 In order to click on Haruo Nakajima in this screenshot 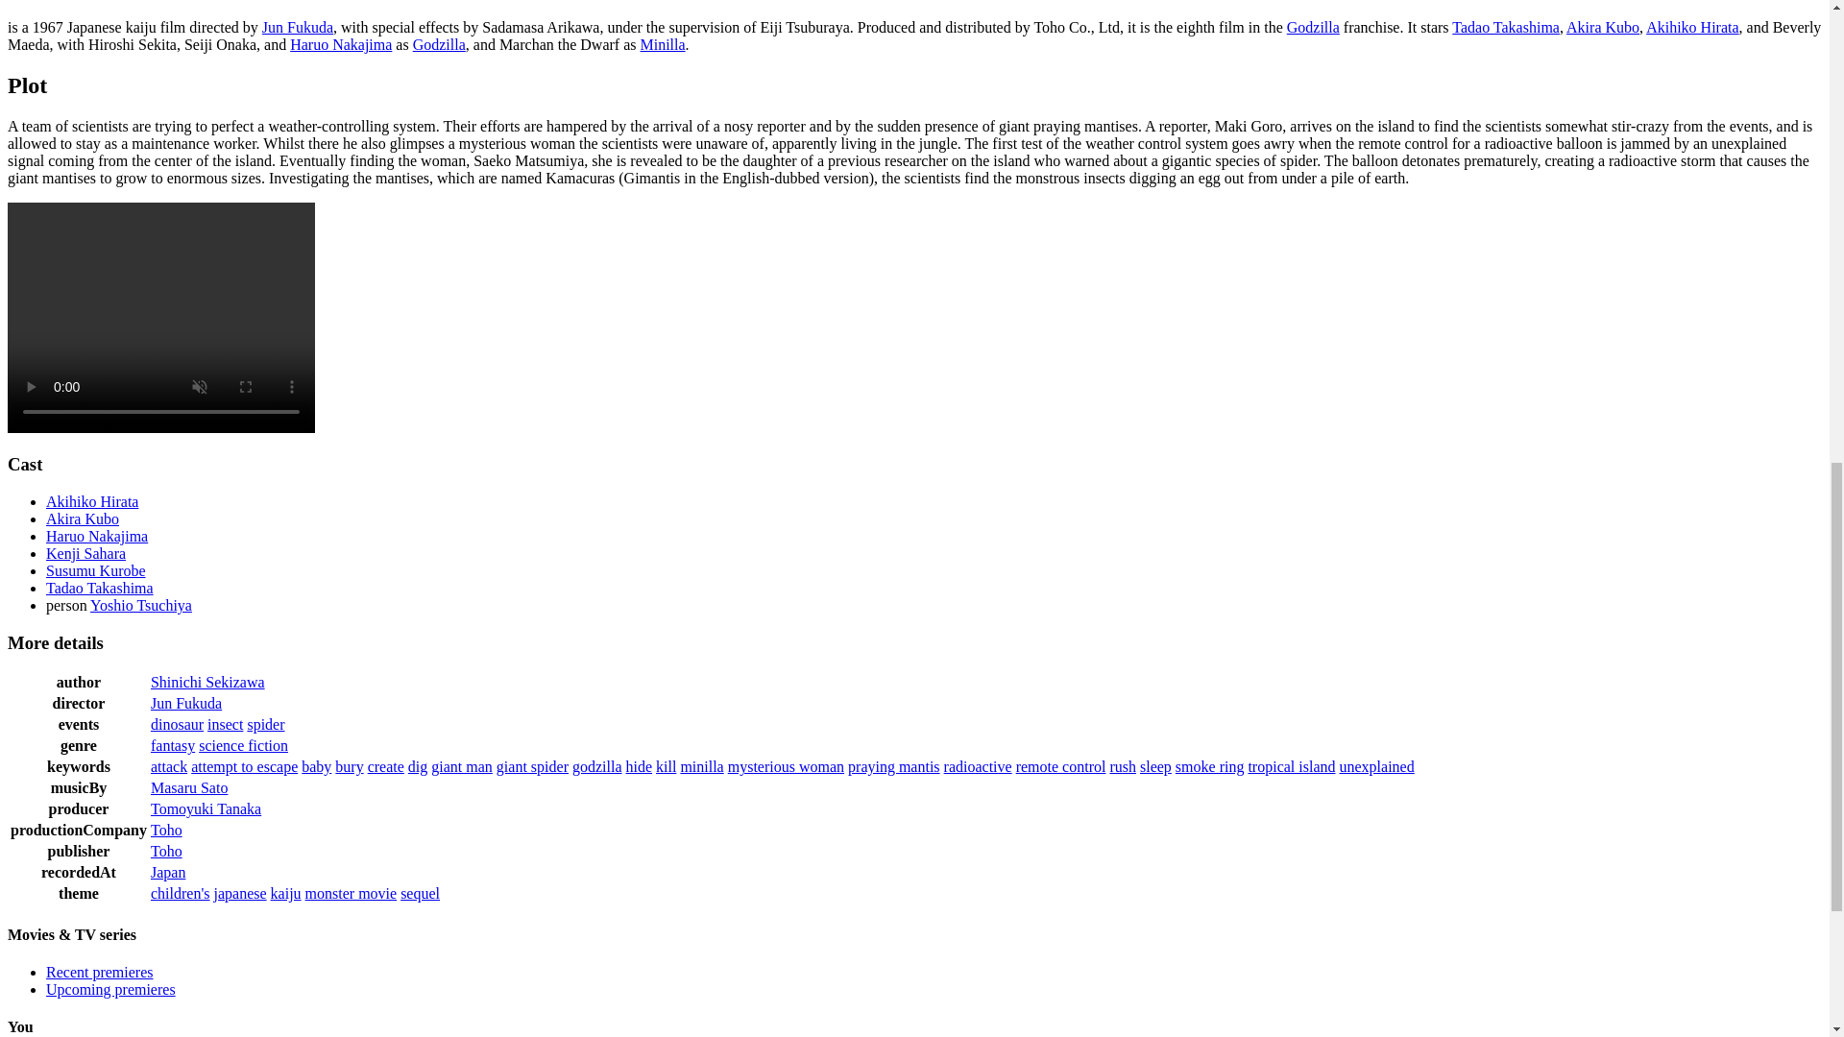, I will do `click(96, 536)`.